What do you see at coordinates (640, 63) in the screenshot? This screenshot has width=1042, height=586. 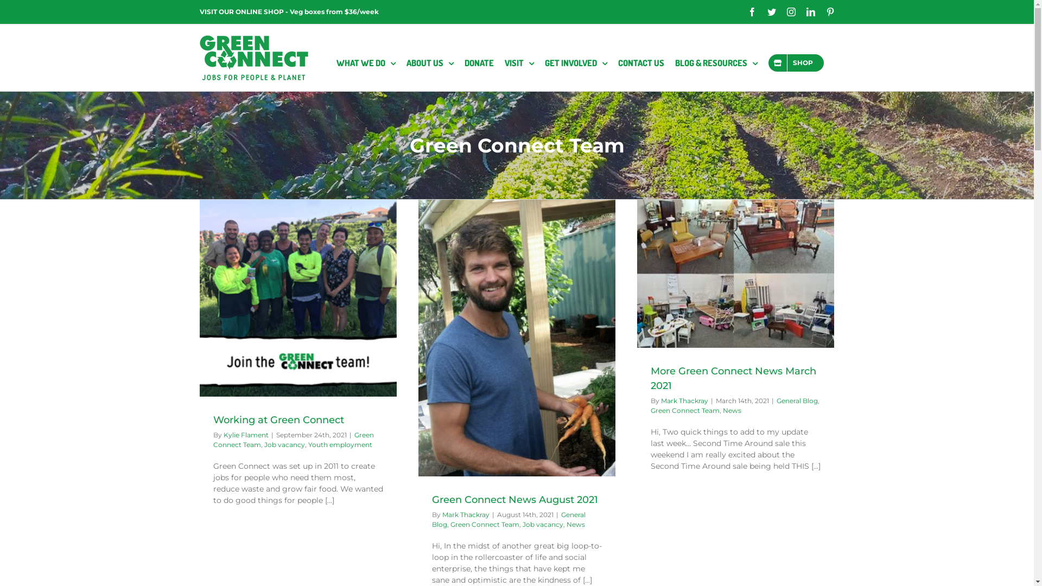 I see `CONTACT US` at bounding box center [640, 63].